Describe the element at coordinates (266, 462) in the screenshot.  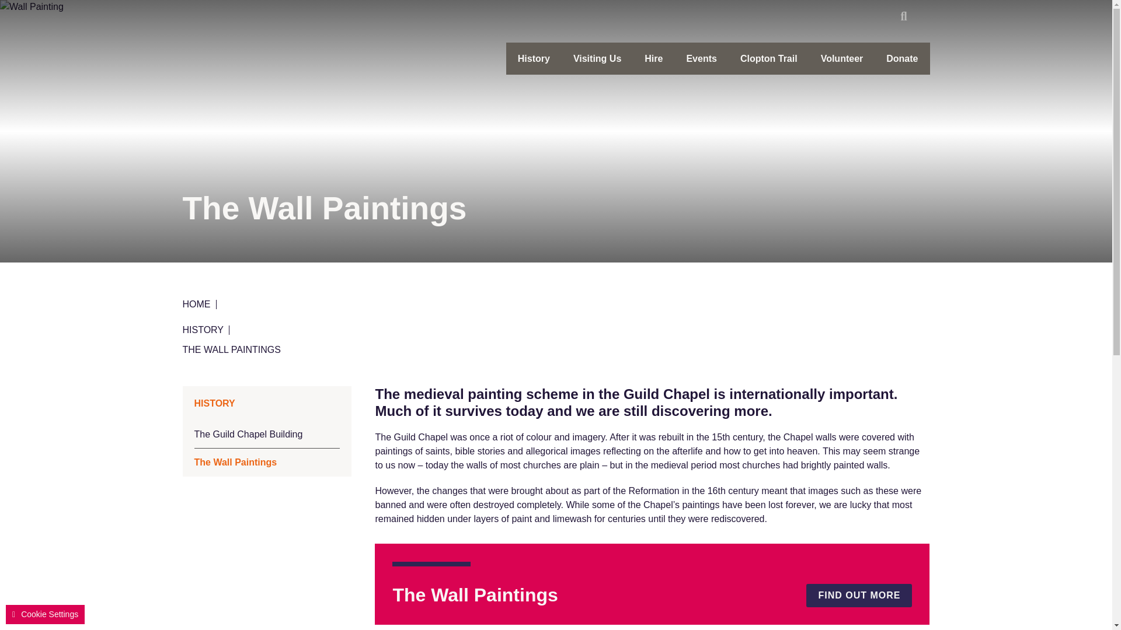
I see `The Wall Paintings` at that location.